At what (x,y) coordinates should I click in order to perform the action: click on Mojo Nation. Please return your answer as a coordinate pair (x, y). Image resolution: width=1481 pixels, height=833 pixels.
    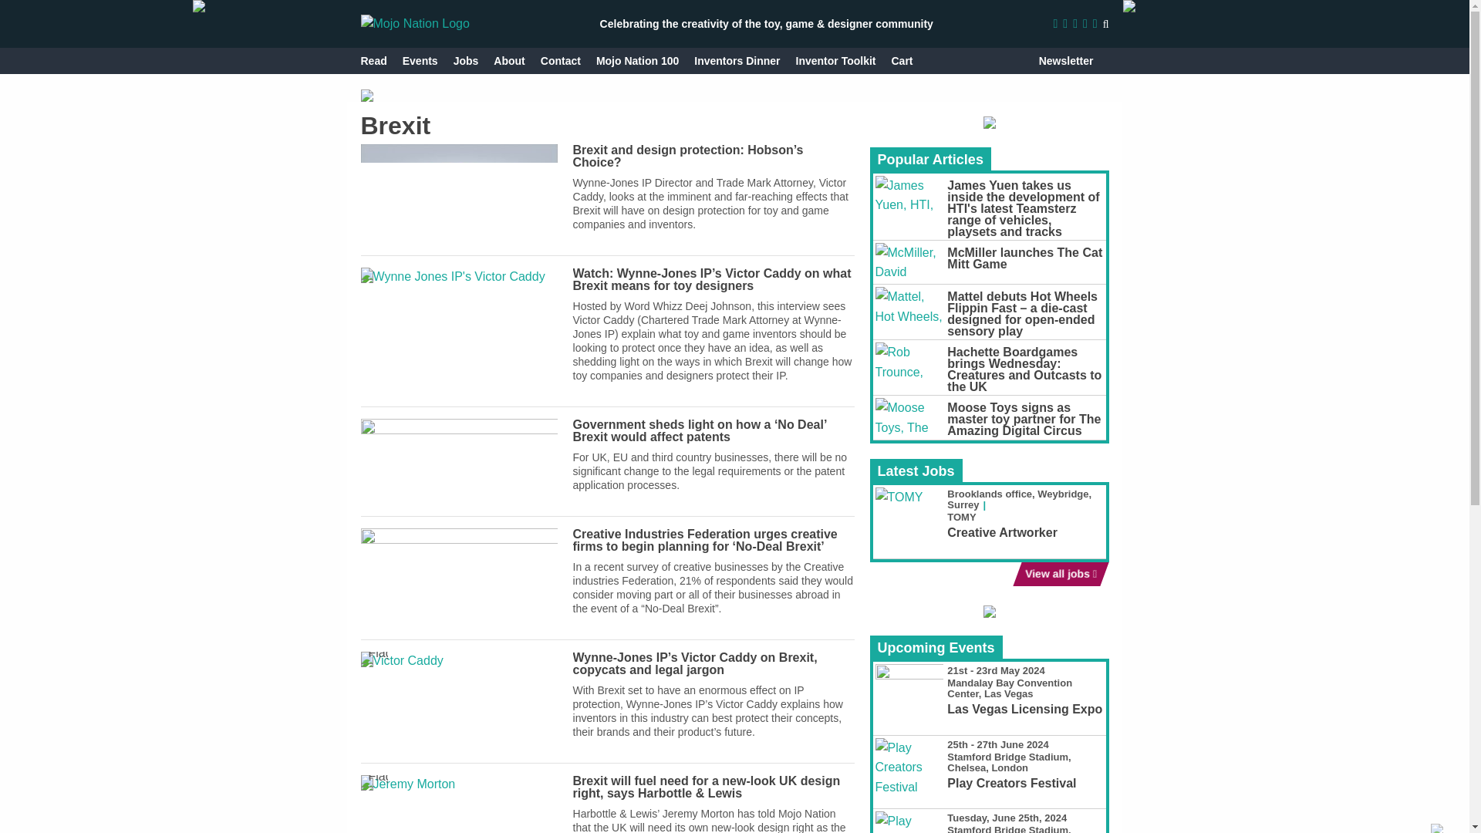
    Looking at the image, I should click on (415, 23).